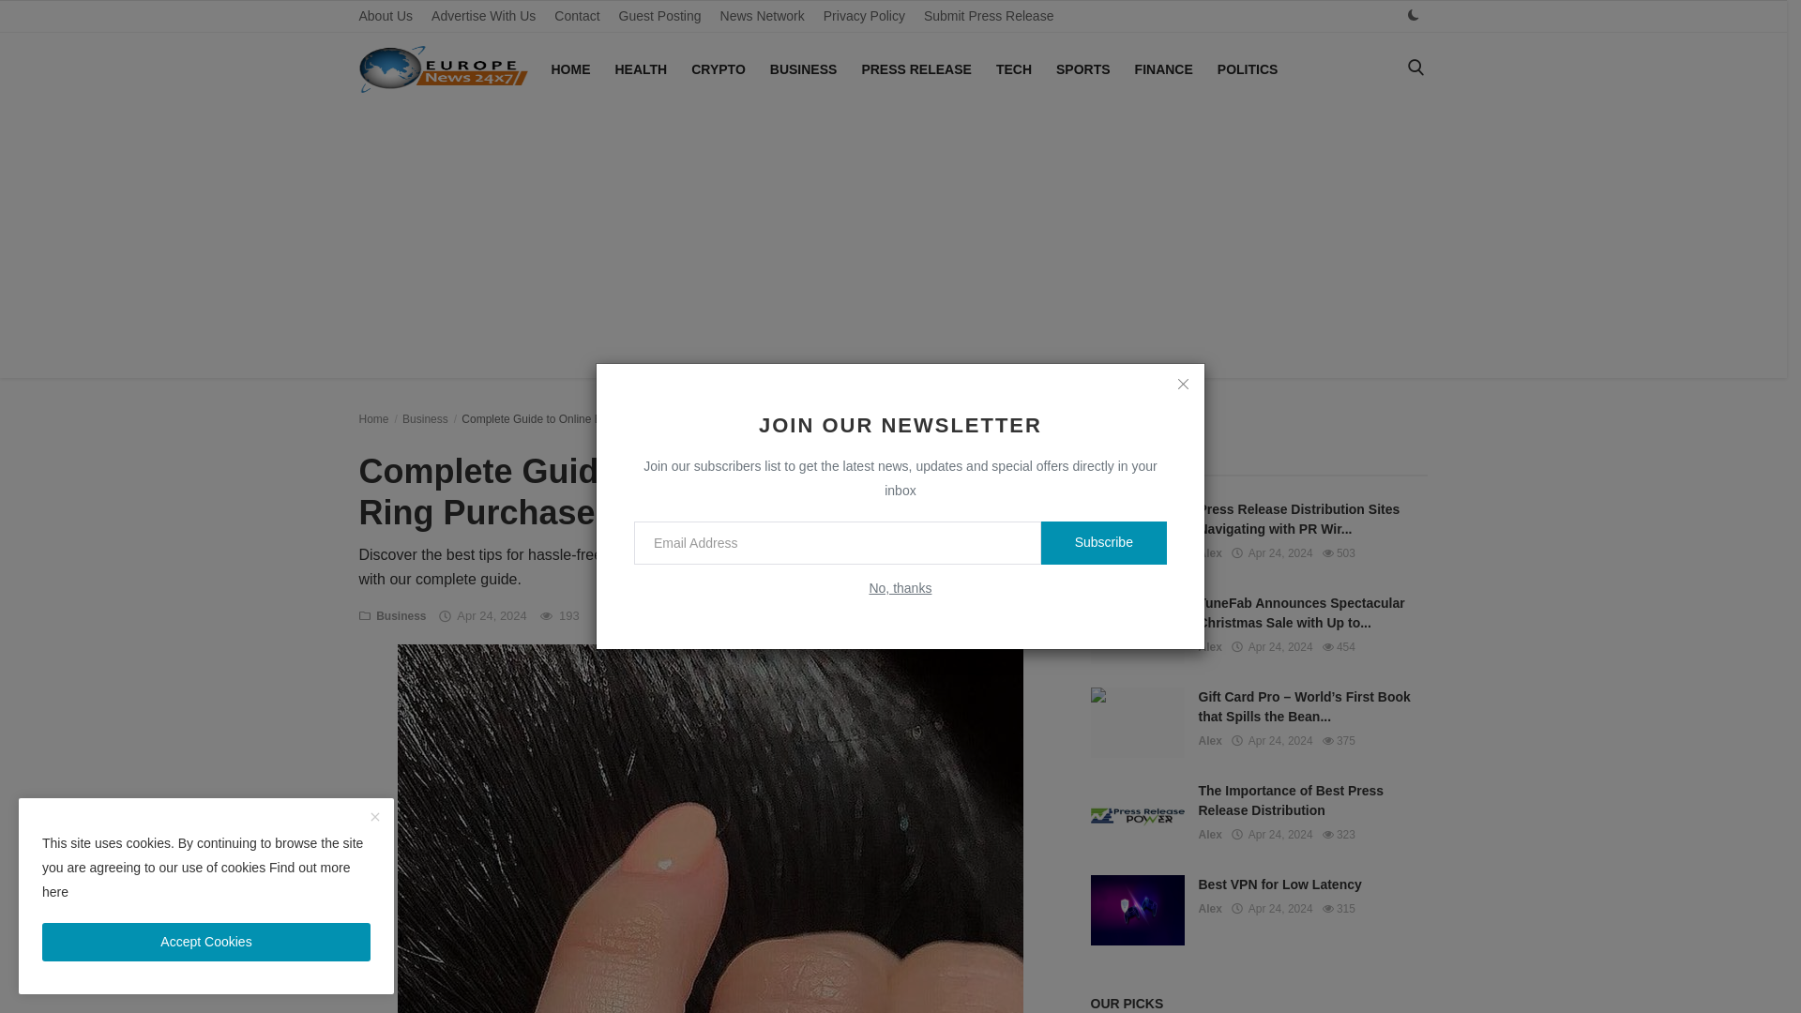 This screenshot has height=1013, width=1801. Describe the element at coordinates (483, 16) in the screenshot. I see `Advertise With Us` at that location.